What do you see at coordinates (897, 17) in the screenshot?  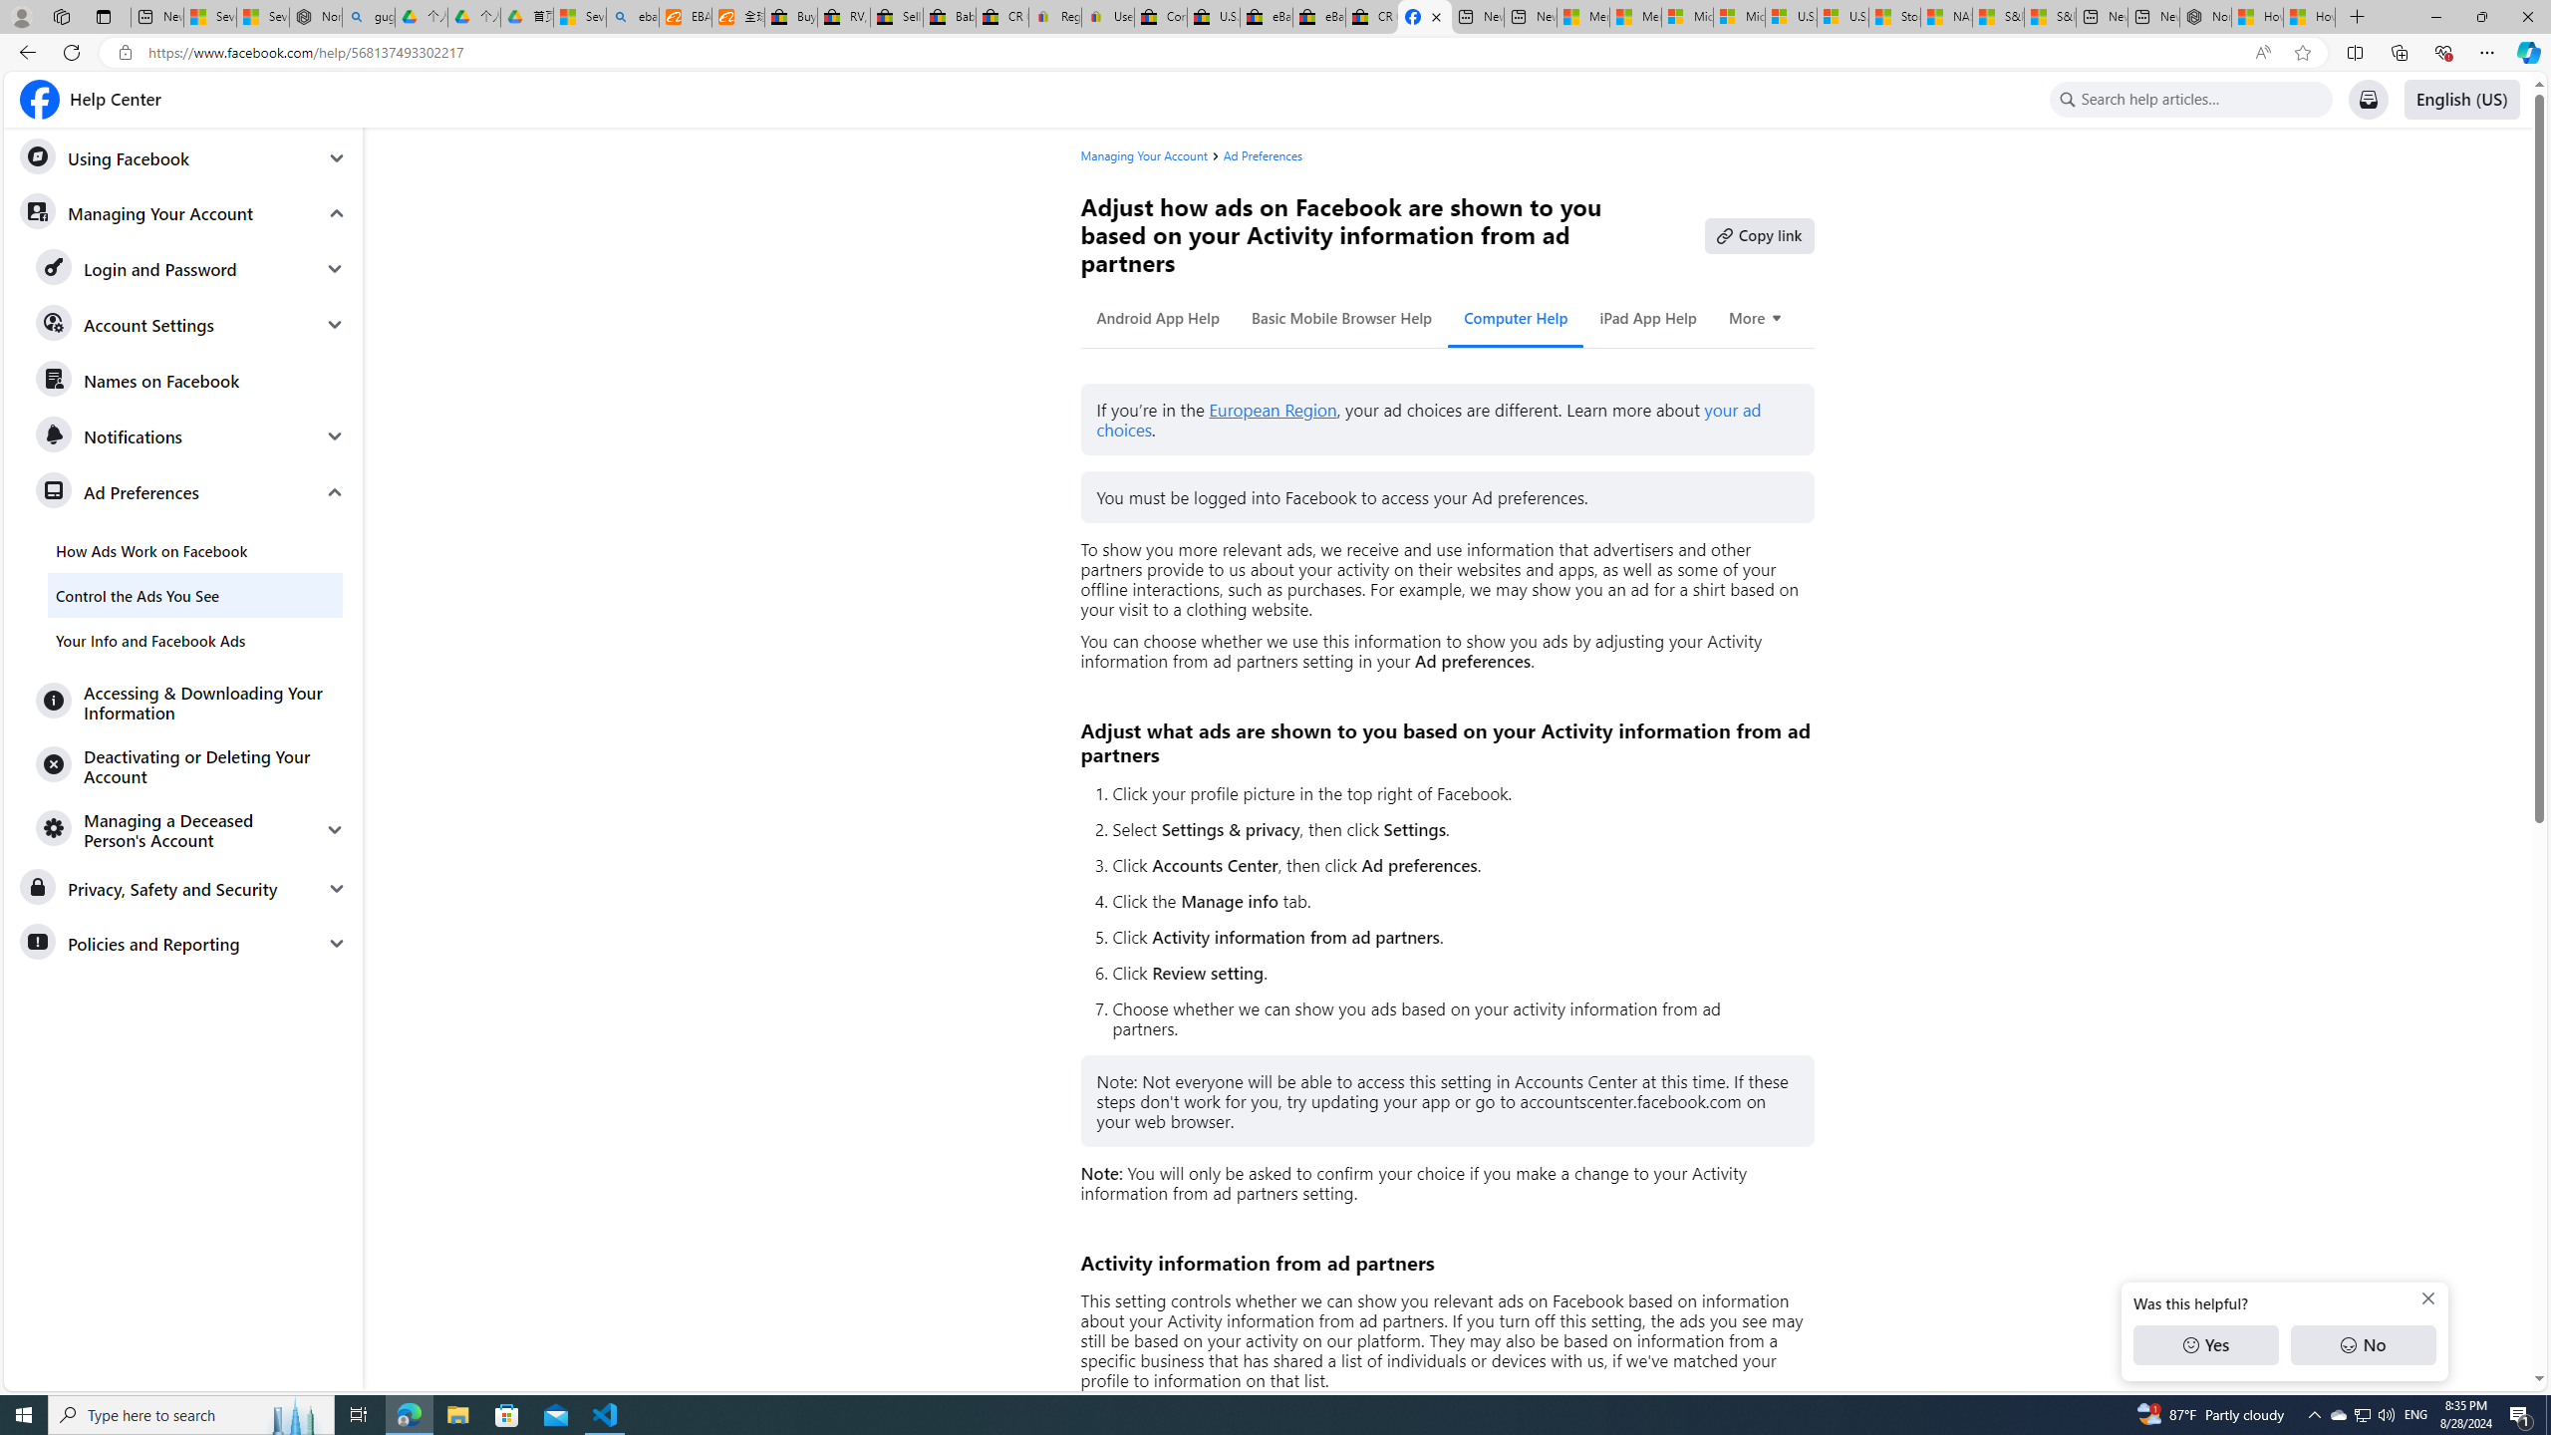 I see `Sell worldwide with eBay` at bounding box center [897, 17].